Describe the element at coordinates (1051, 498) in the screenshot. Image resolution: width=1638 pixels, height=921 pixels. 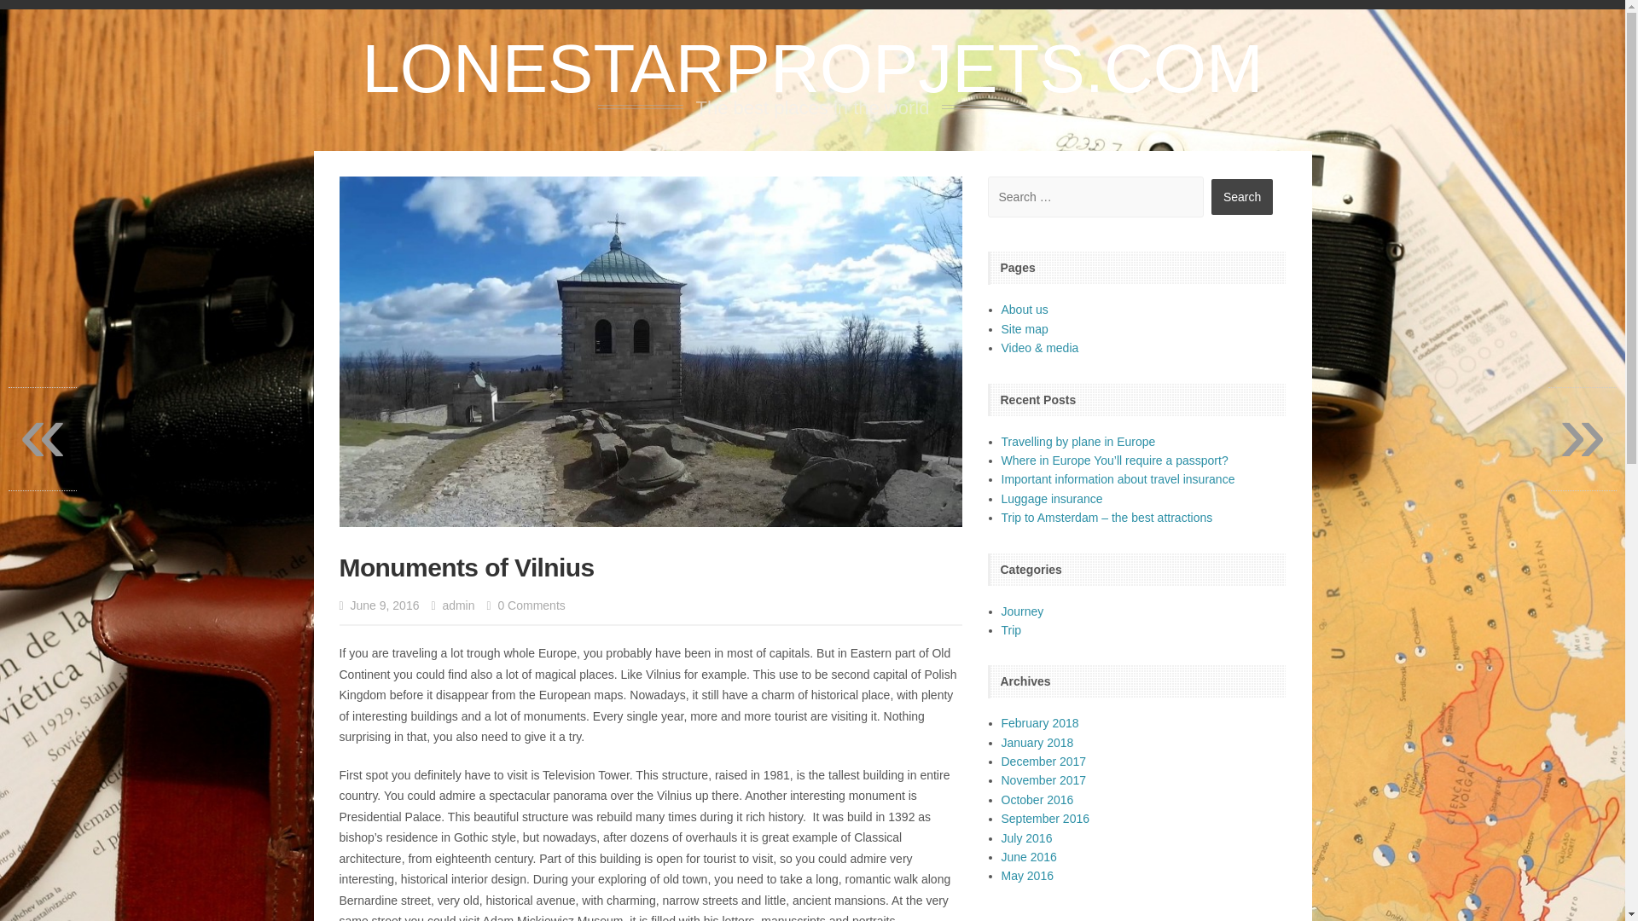
I see `Luggage insurance` at that location.